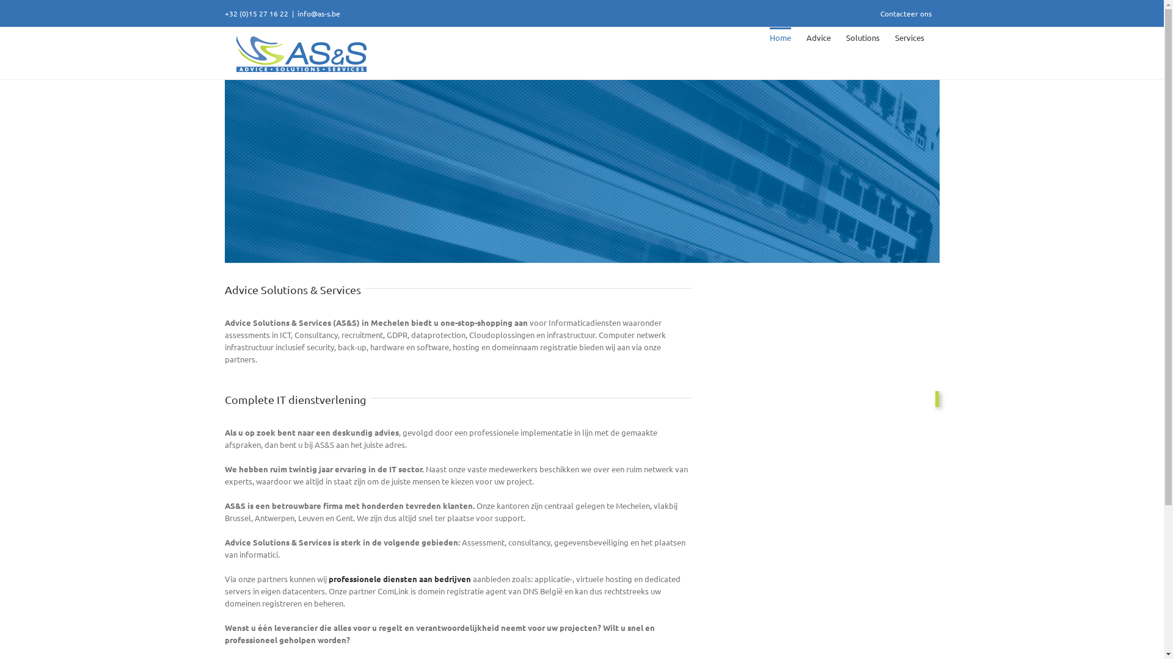 This screenshot has height=659, width=1173. Describe the element at coordinates (819, 37) in the screenshot. I see `Advice` at that location.